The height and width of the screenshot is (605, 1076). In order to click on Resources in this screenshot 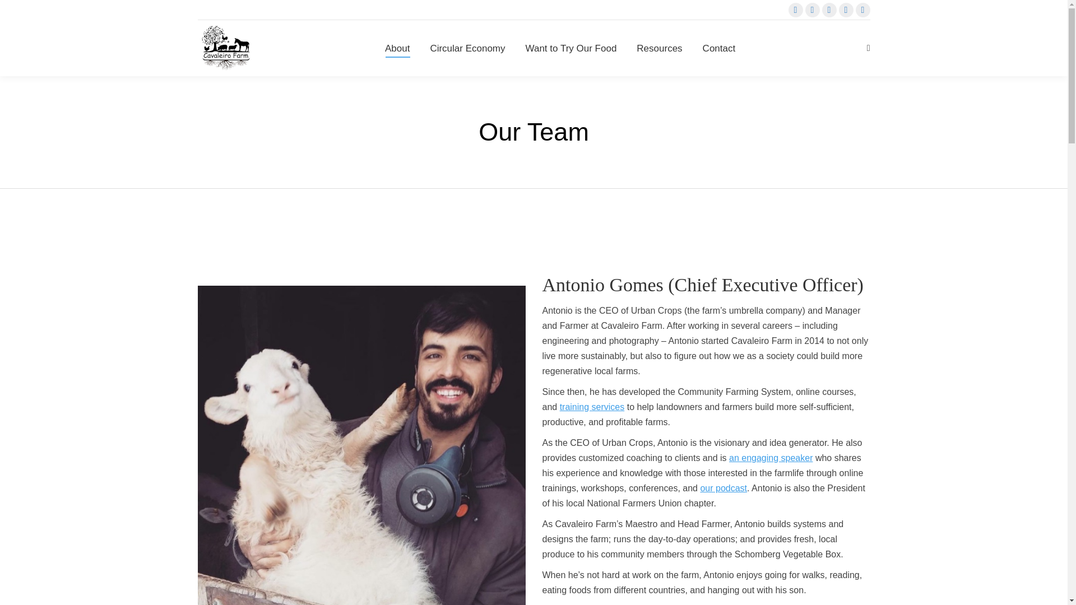, I will do `click(659, 48)`.